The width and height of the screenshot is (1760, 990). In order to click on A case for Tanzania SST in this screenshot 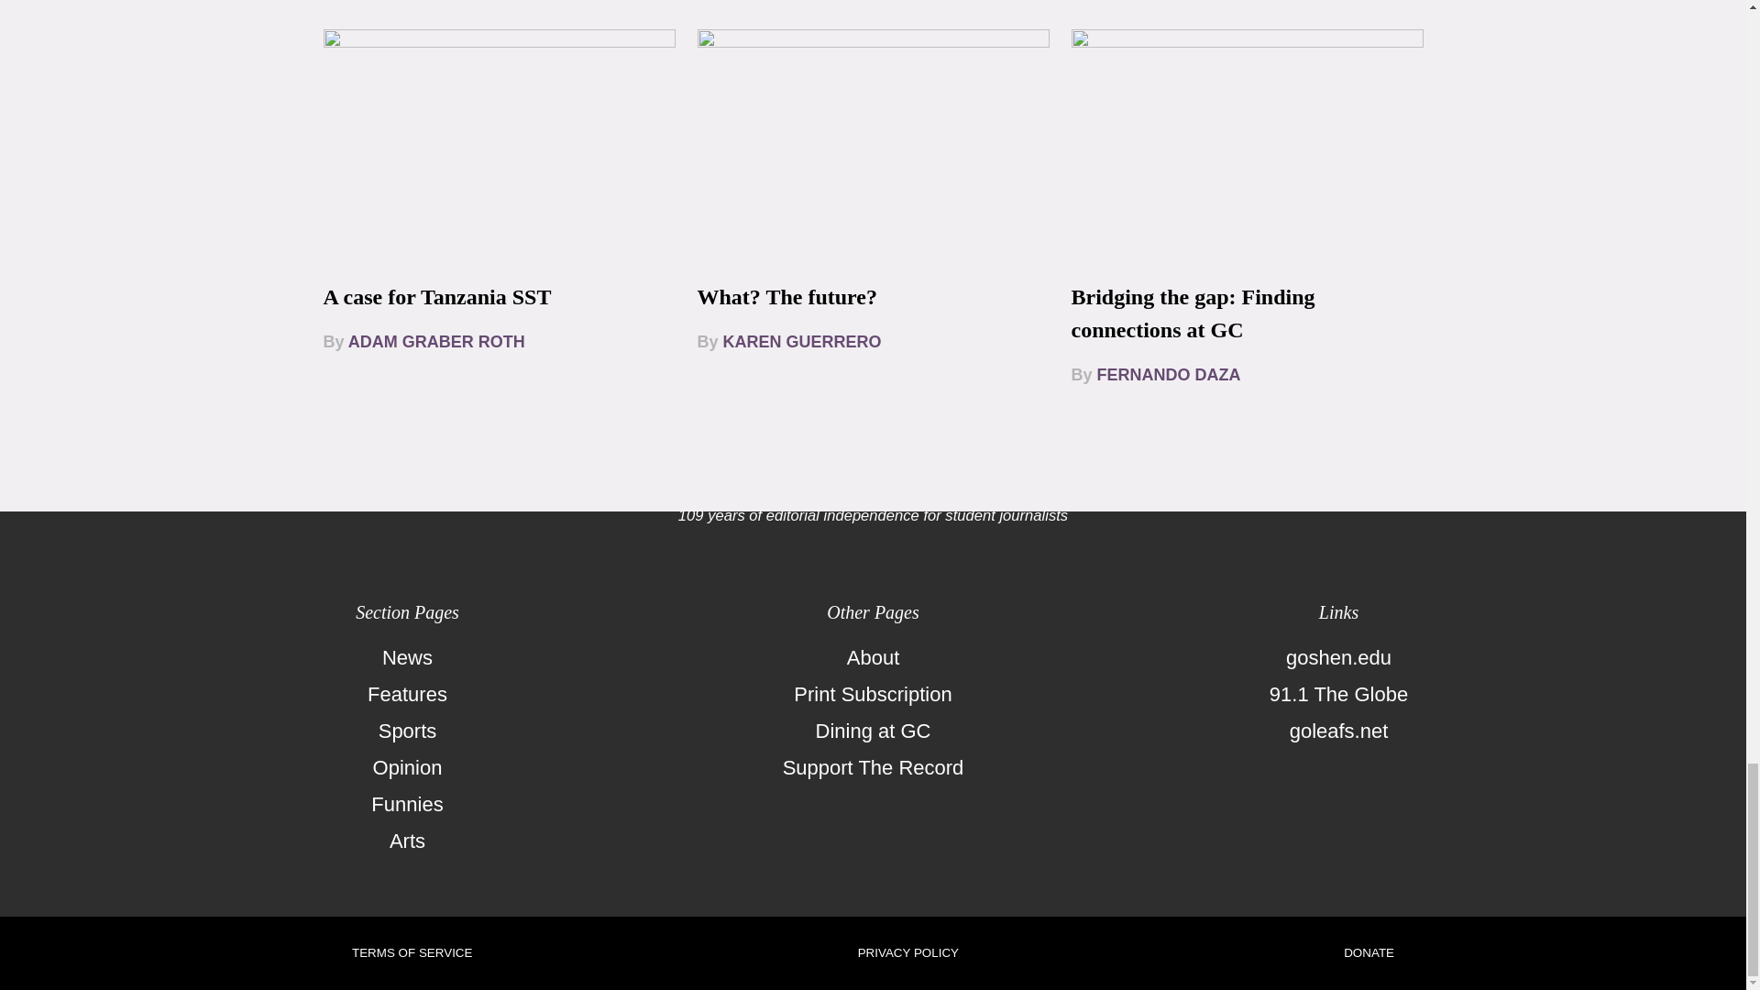, I will do `click(436, 297)`.